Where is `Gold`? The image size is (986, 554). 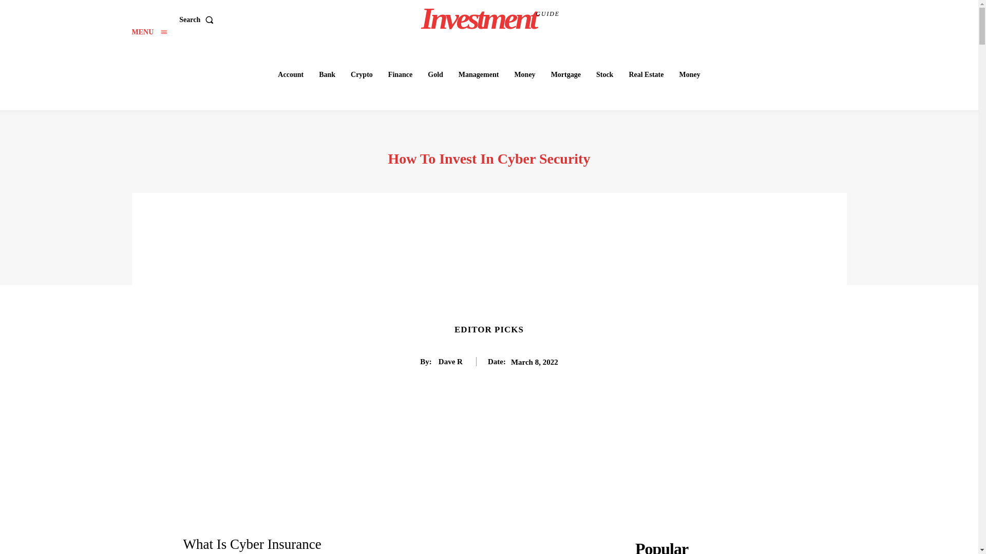 Gold is located at coordinates (291, 75).